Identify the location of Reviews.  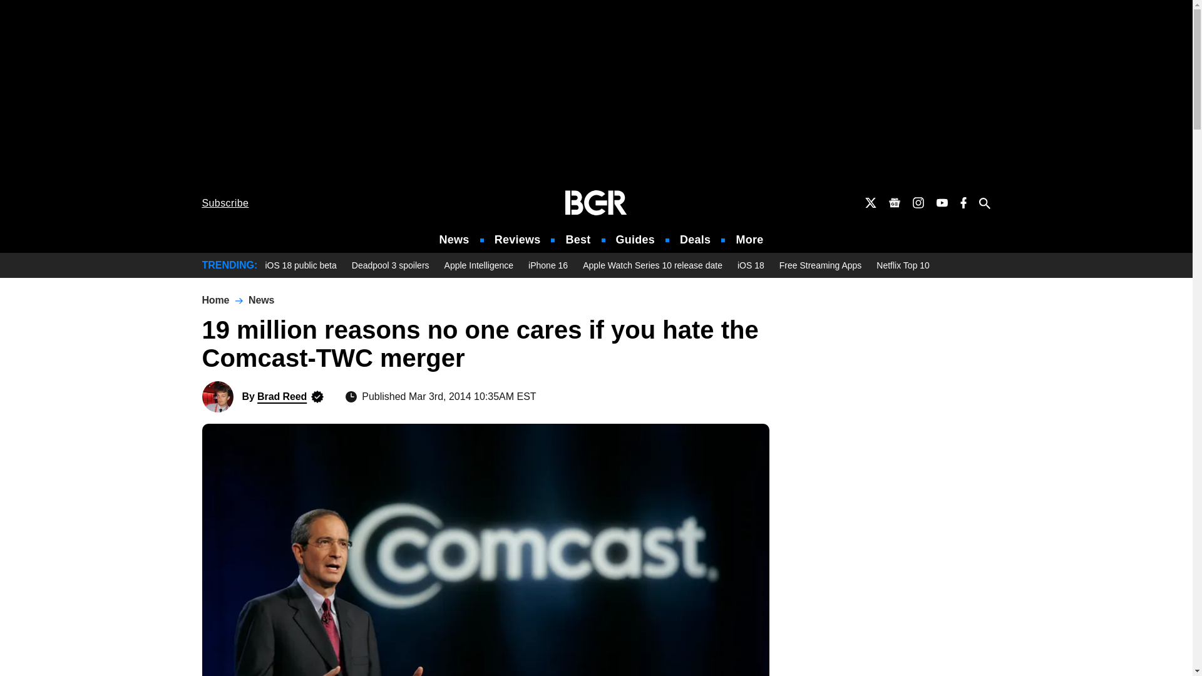
(517, 240).